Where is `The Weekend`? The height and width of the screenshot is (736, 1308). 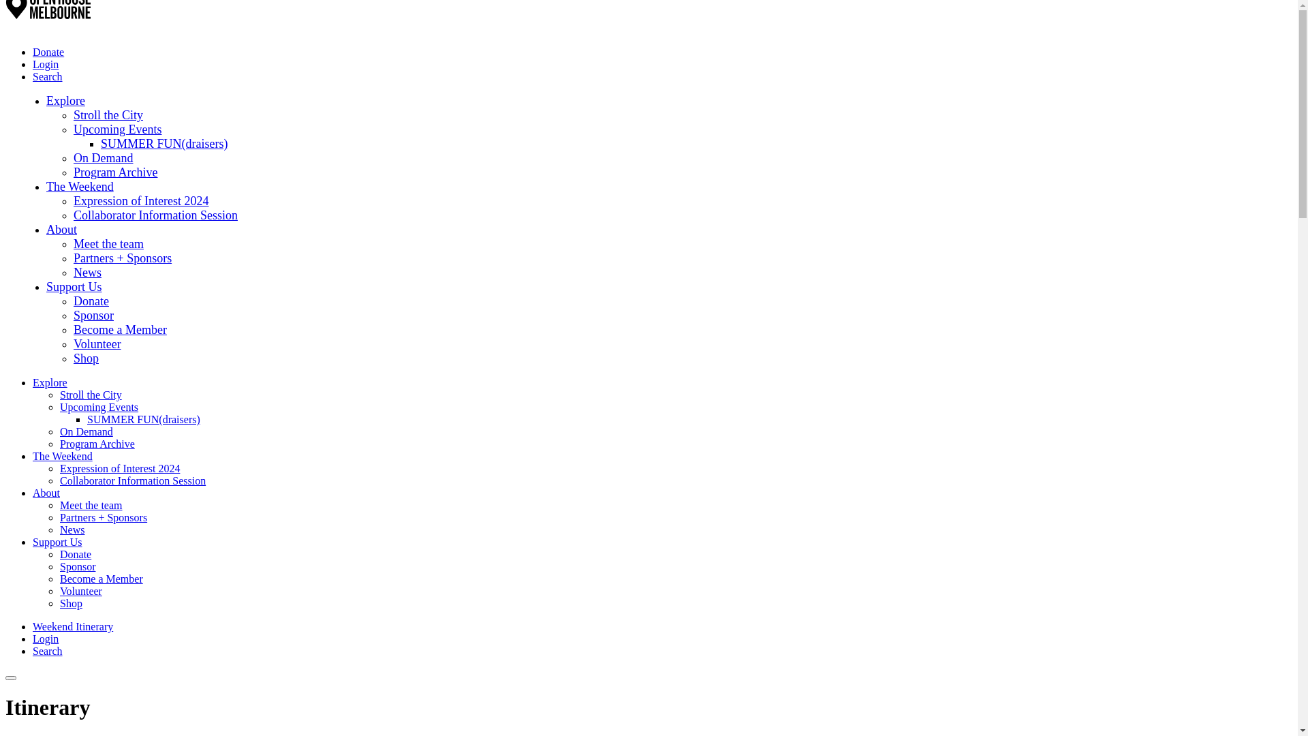 The Weekend is located at coordinates (80, 187).